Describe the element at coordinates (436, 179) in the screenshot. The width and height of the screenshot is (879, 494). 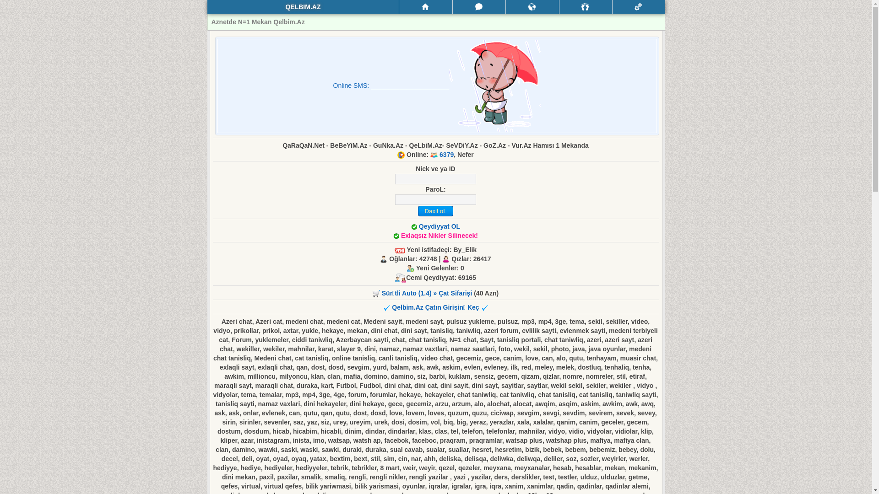
I see `nick` at that location.